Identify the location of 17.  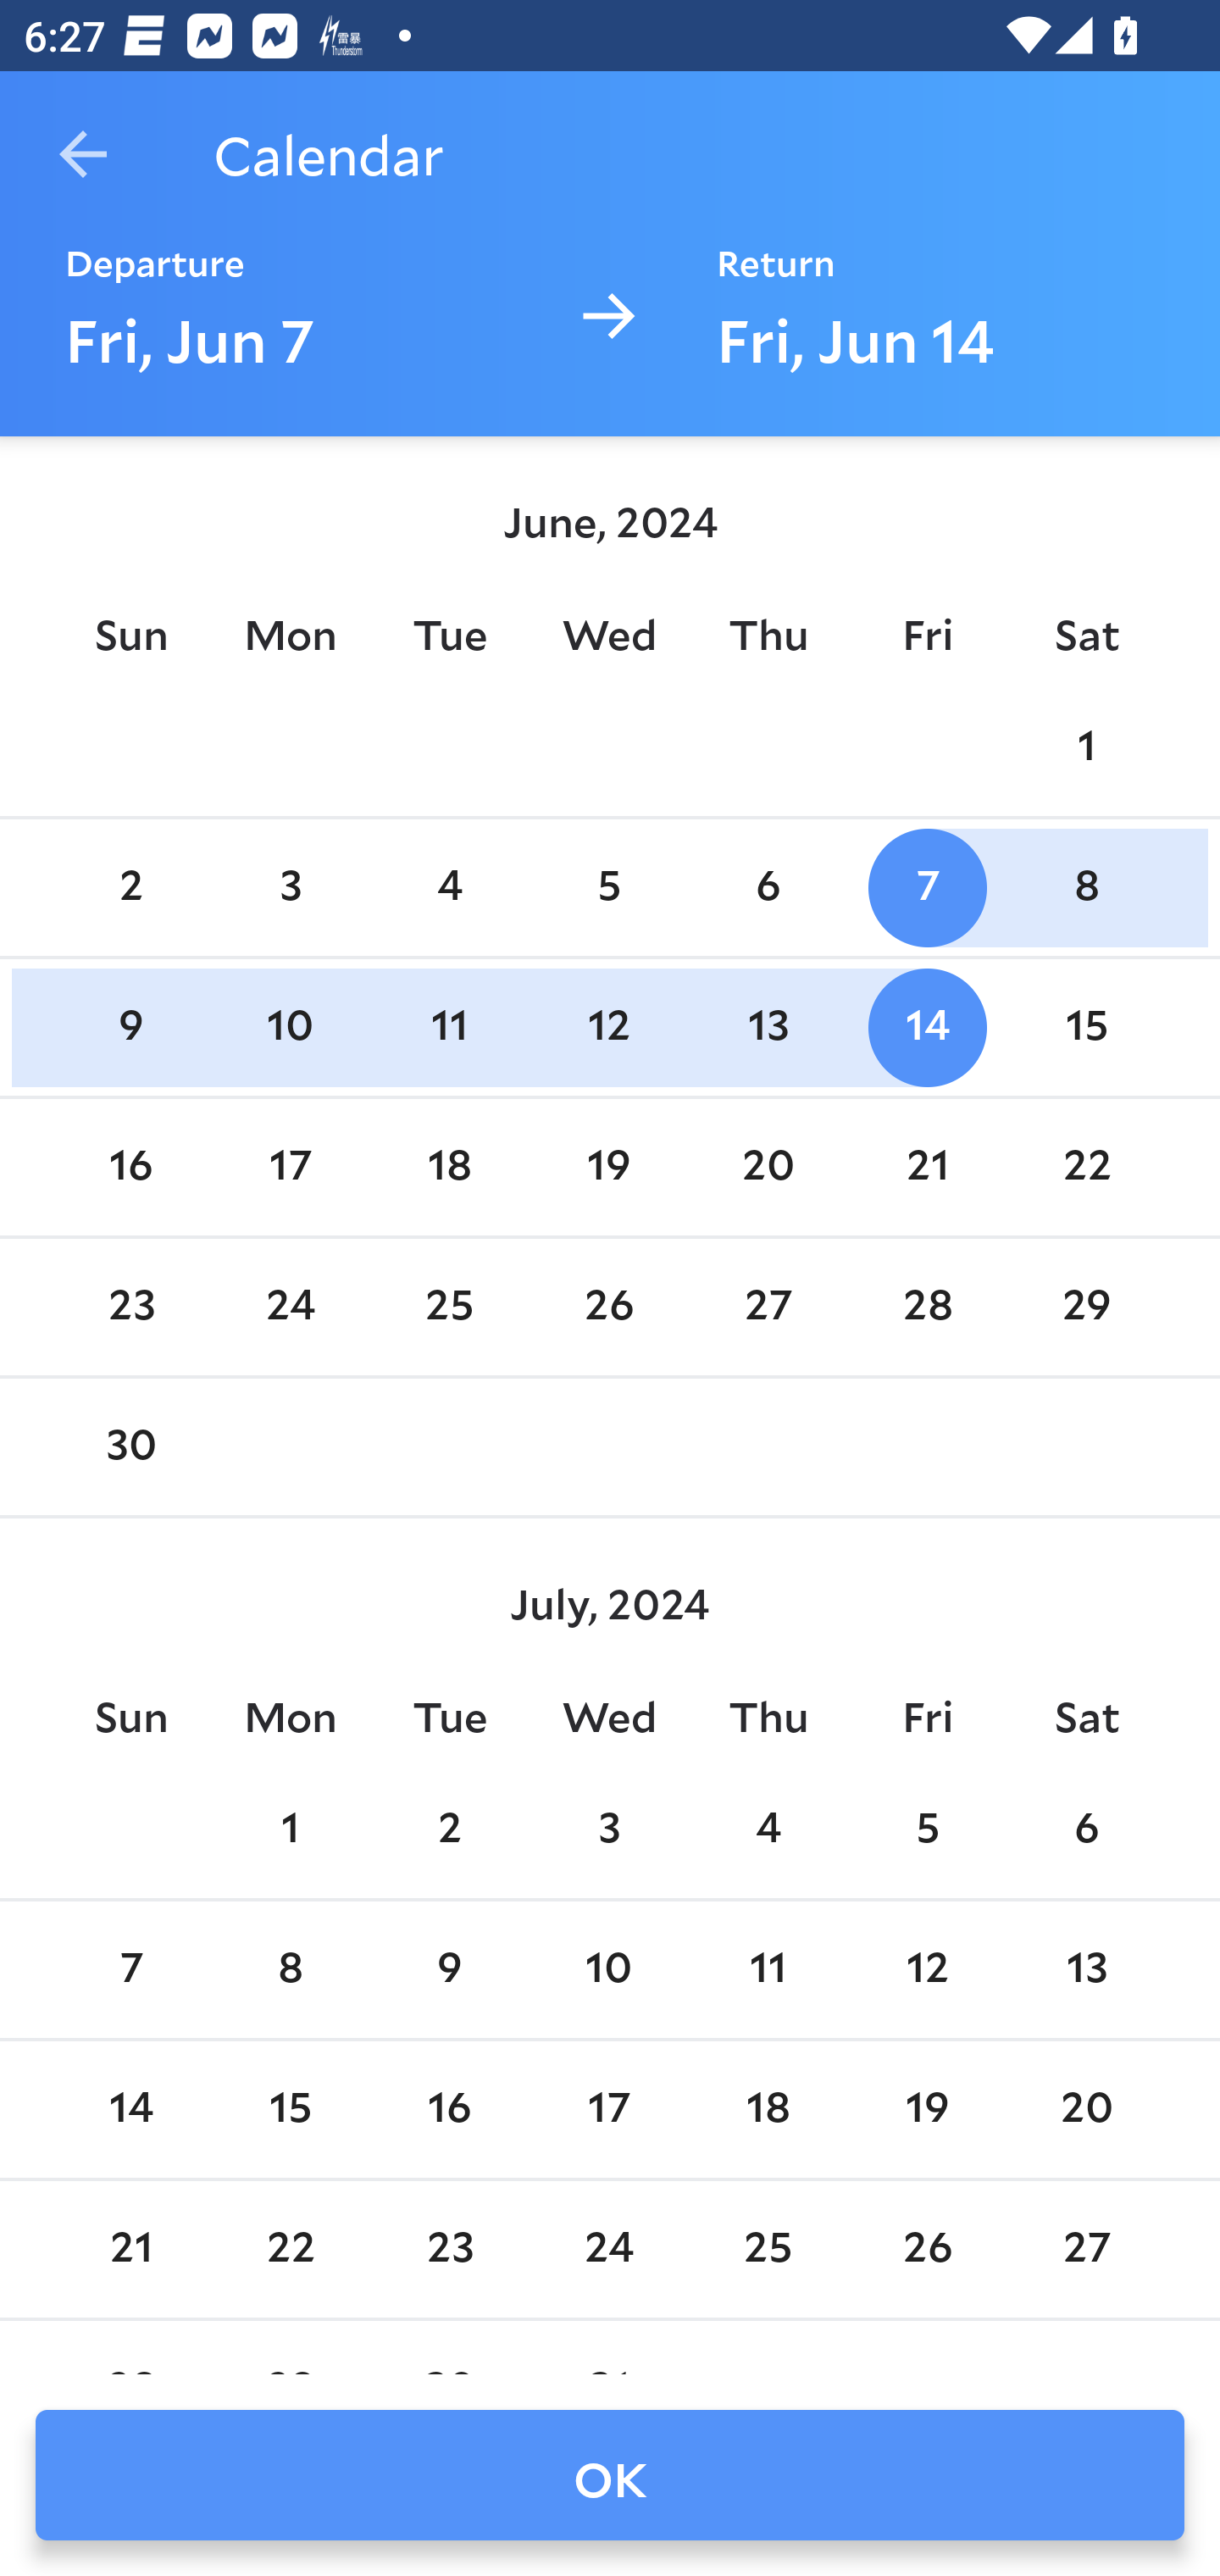
(291, 1167).